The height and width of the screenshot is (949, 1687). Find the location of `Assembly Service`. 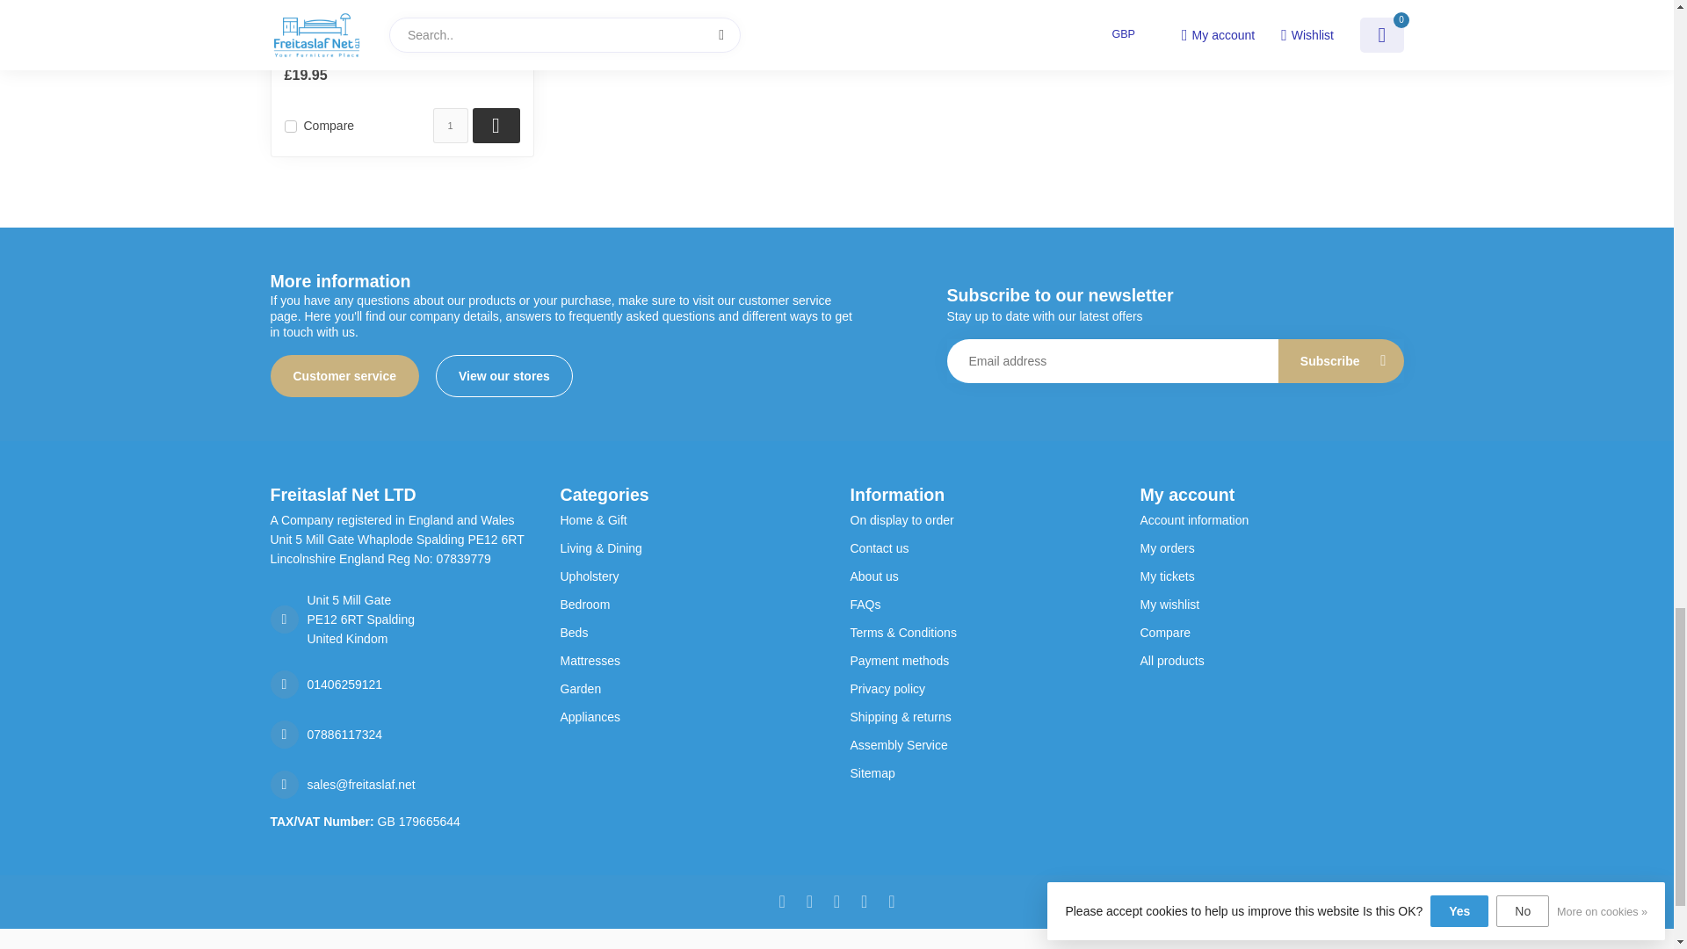

Assembly Service is located at coordinates (981, 745).